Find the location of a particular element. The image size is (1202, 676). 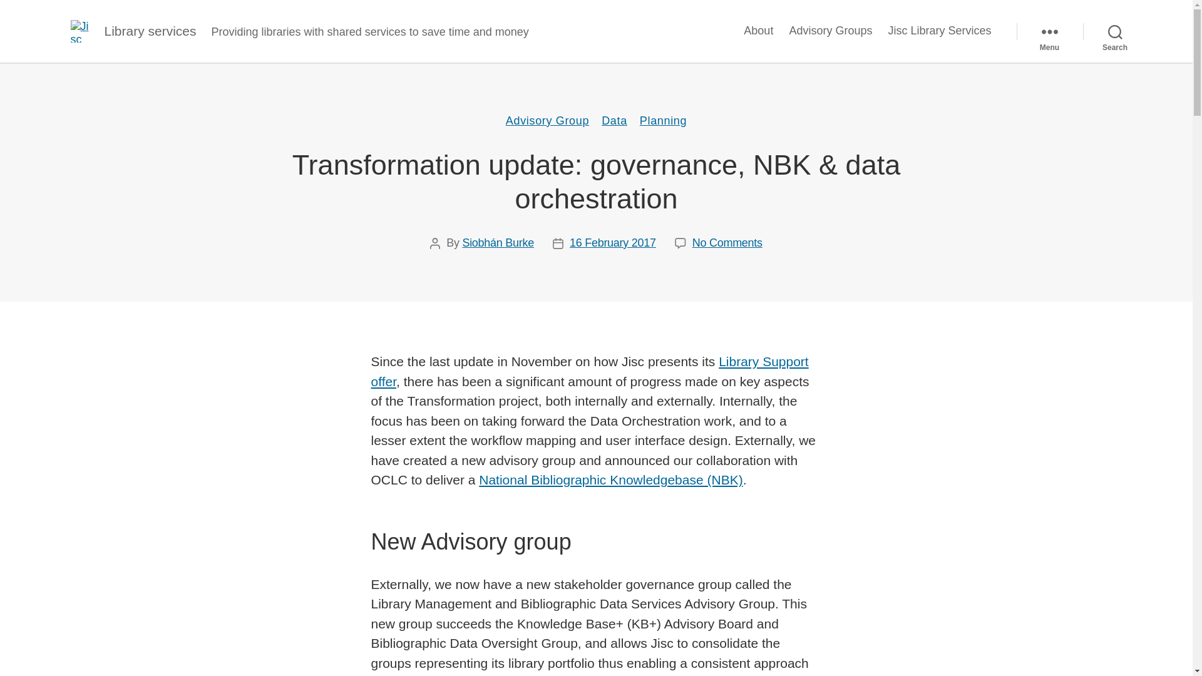

Go to the Jisc homepage is located at coordinates (81, 31).